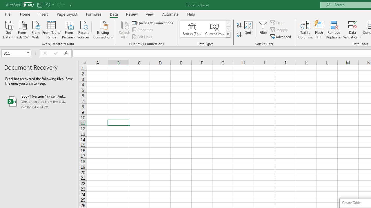 The height and width of the screenshot is (208, 371). I want to click on From Web, so click(35, 29).